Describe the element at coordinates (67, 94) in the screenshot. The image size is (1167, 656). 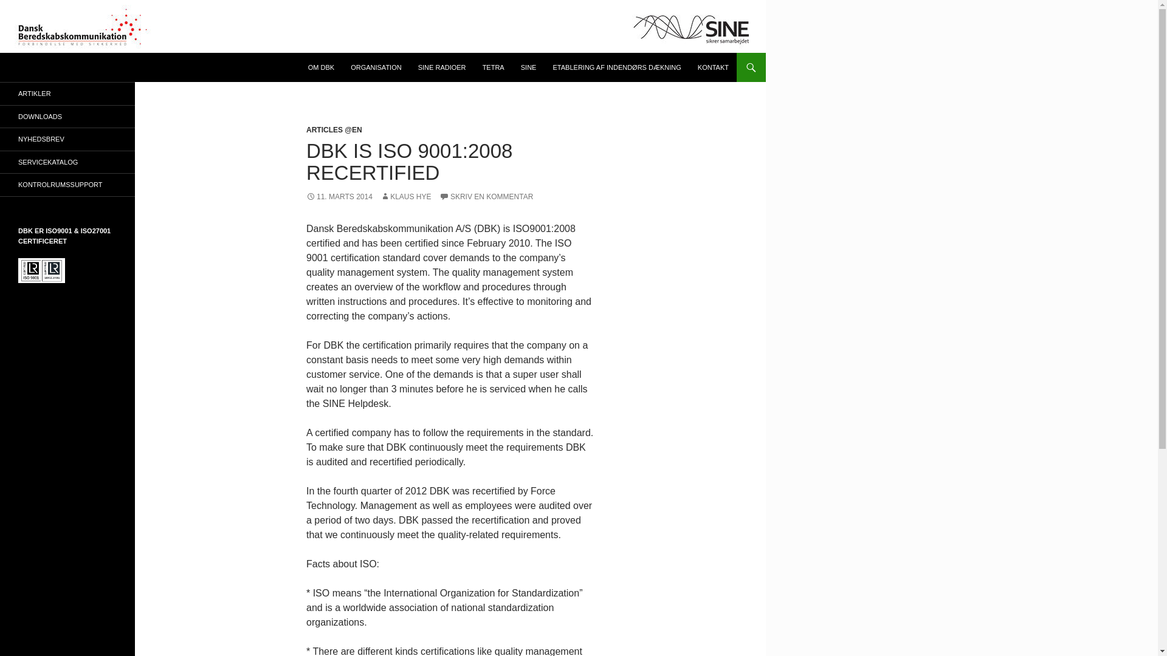
I see `ARTIKLER` at that location.